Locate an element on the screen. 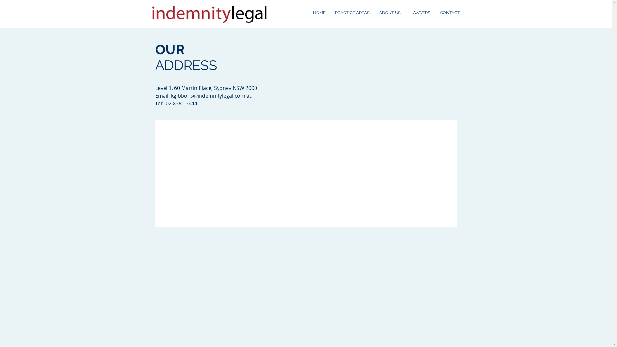 The width and height of the screenshot is (617, 347). LAWYERS is located at coordinates (420, 13).